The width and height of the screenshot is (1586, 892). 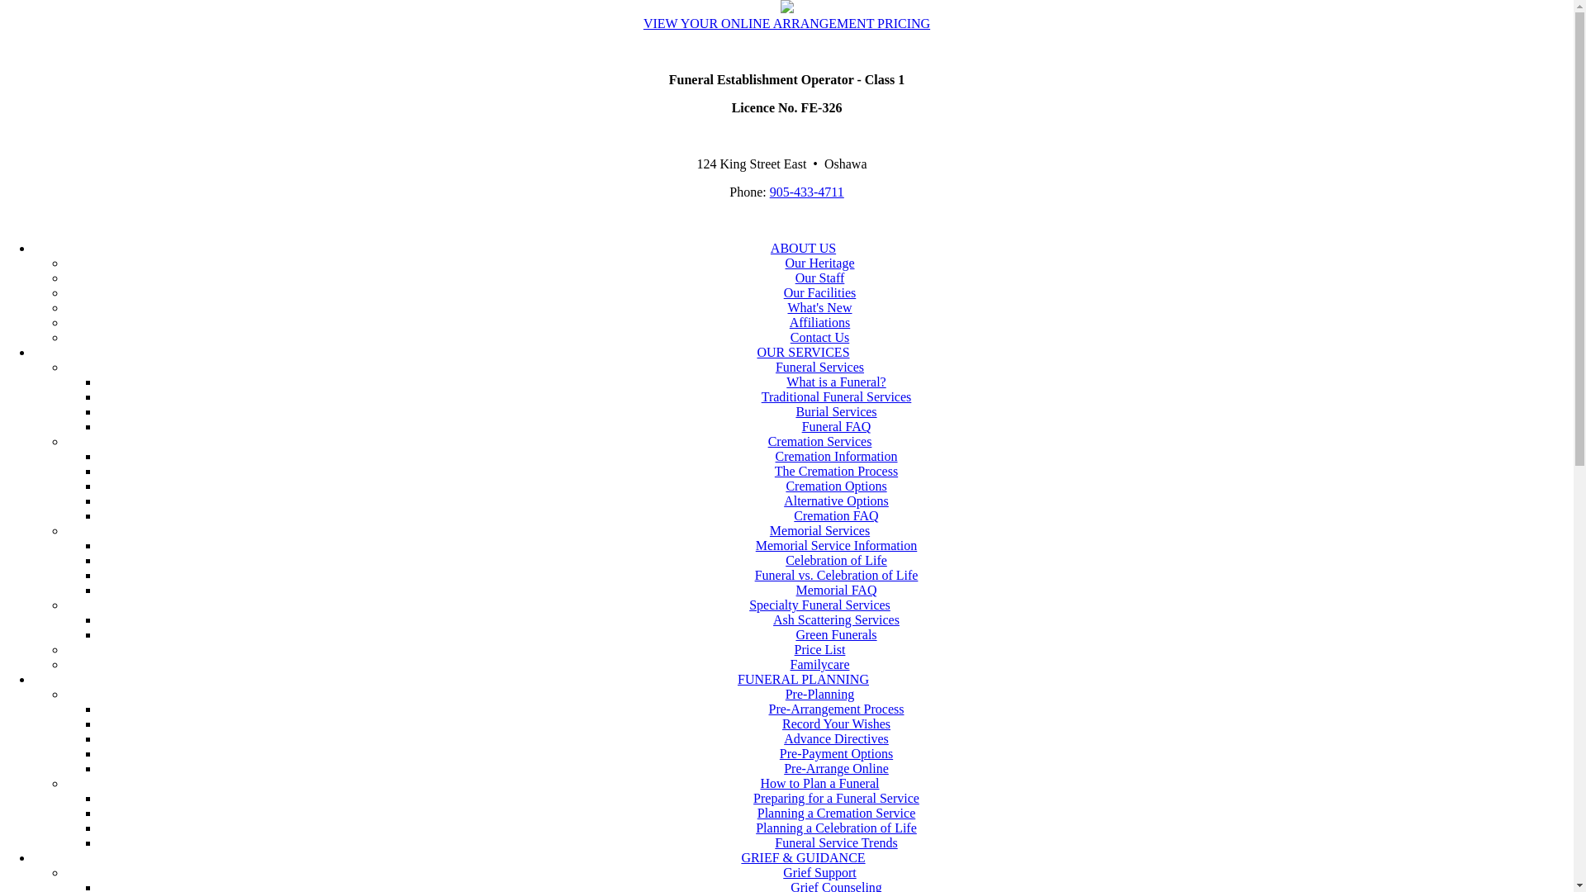 I want to click on Our Staff, so click(x=820, y=278).